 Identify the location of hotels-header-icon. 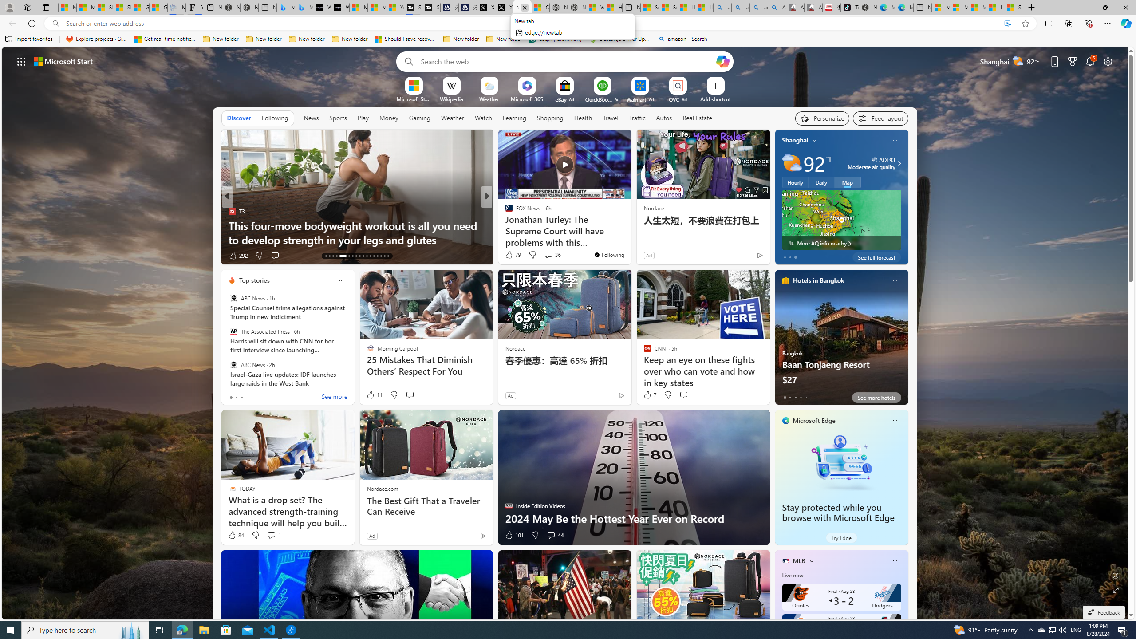
(785, 280).